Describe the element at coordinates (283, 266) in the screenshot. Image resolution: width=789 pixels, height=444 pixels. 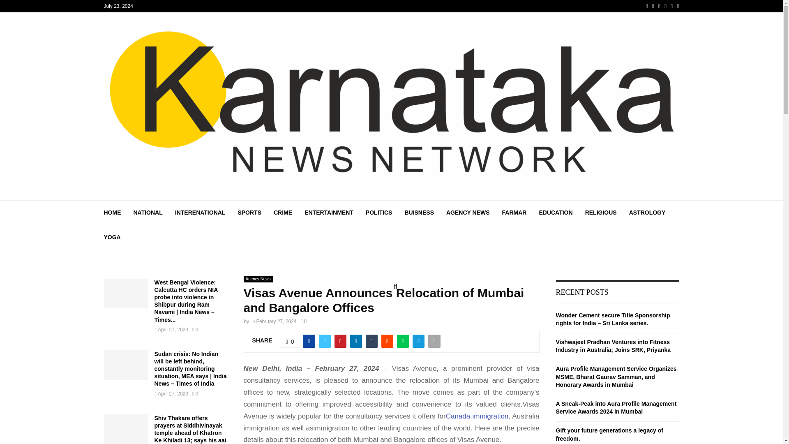
I see `Agency News` at that location.